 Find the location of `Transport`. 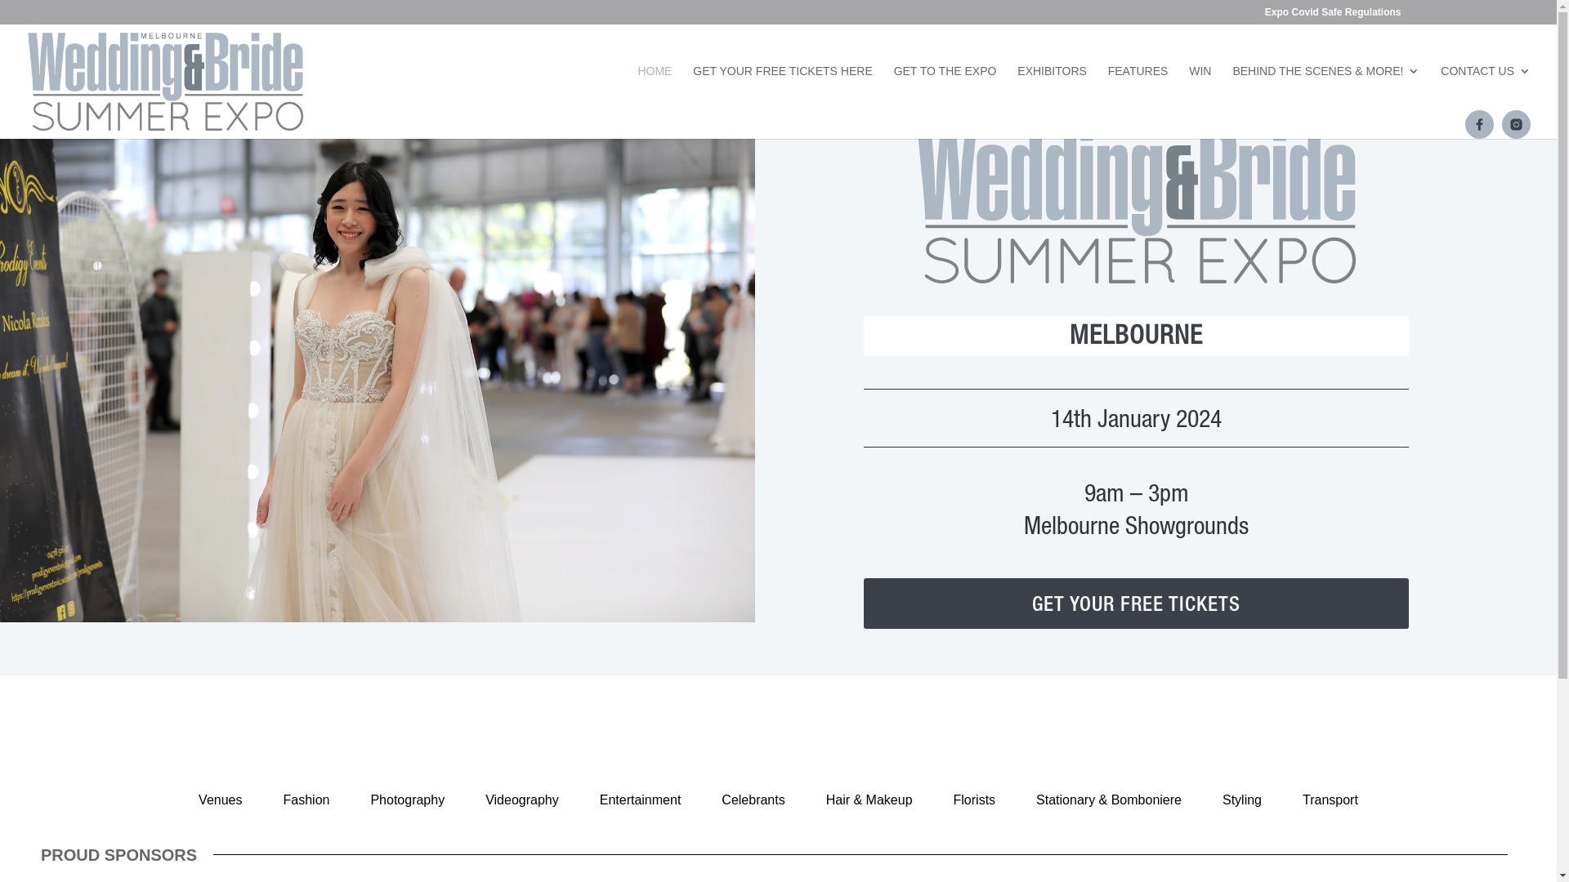

Transport is located at coordinates (1330, 800).